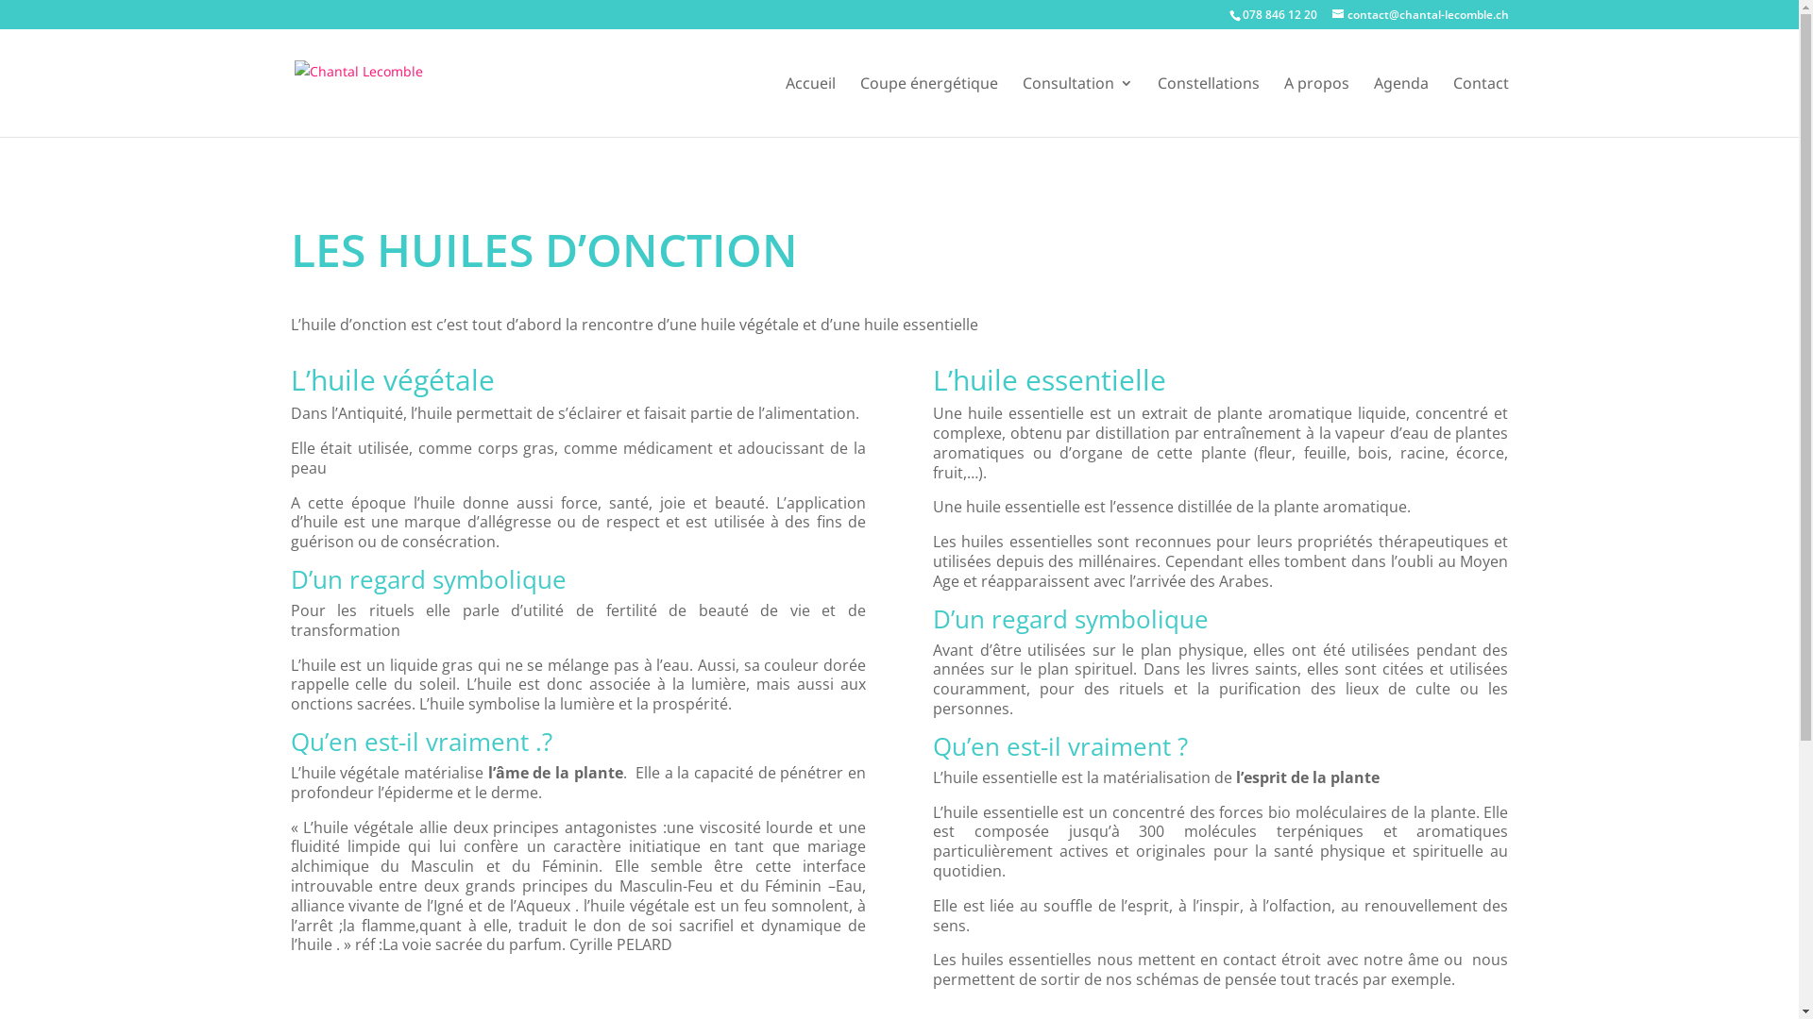 The height and width of the screenshot is (1019, 1813). Describe the element at coordinates (1400, 107) in the screenshot. I see `Agenda` at that location.